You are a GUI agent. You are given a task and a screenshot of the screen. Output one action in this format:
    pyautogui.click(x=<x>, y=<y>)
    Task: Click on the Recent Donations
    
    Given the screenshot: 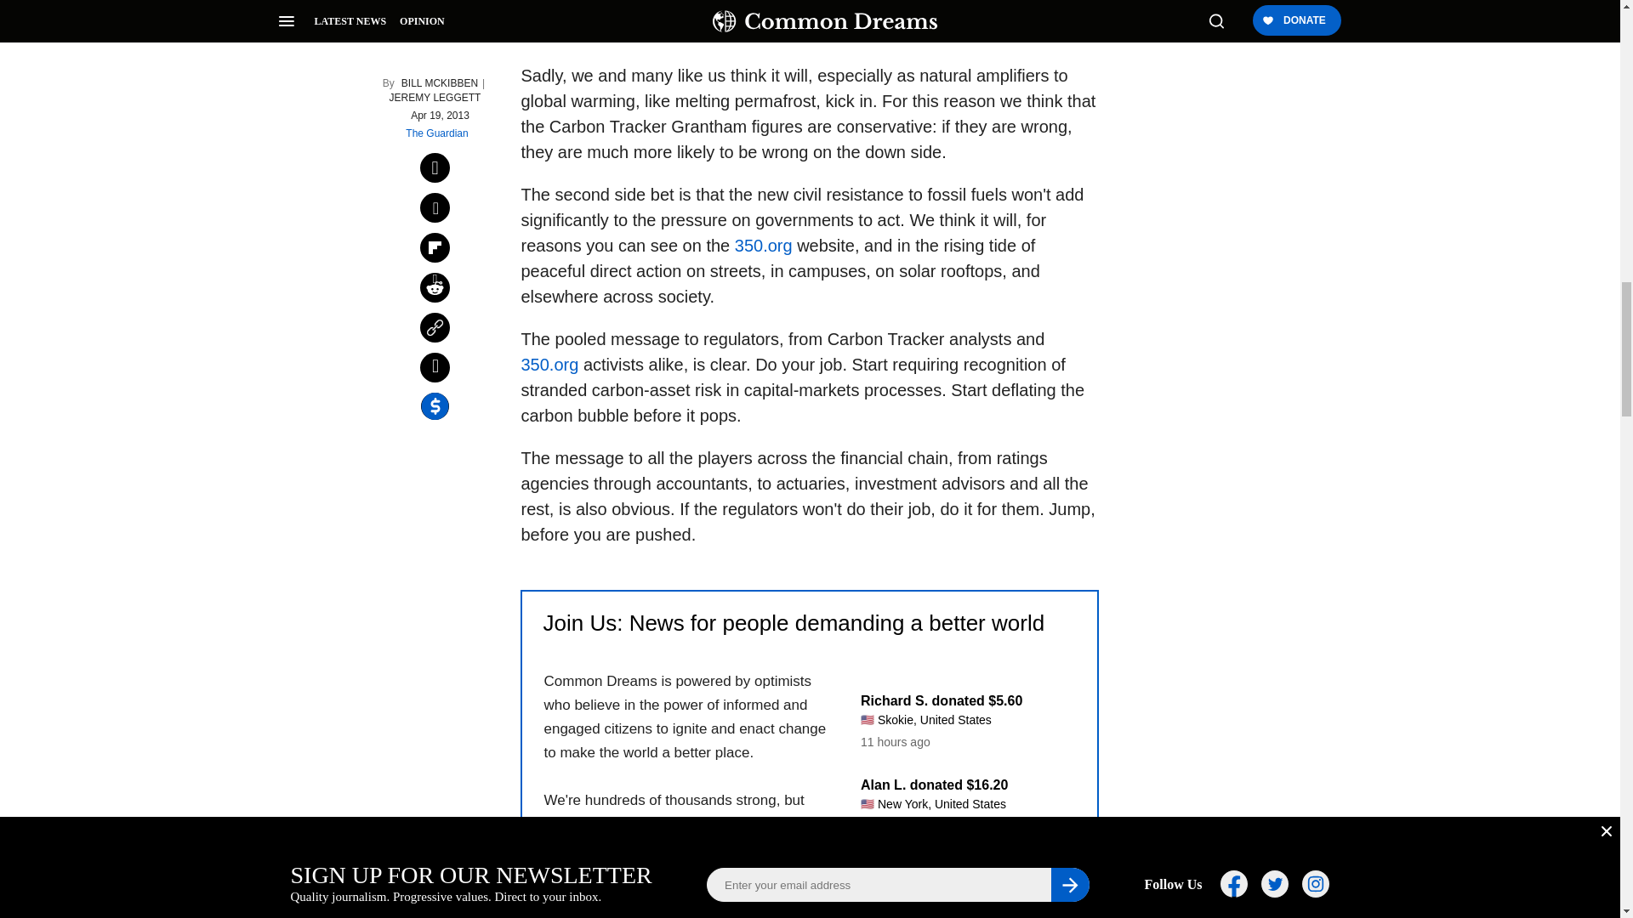 What is the action you would take?
    pyautogui.click(x=956, y=789)
    